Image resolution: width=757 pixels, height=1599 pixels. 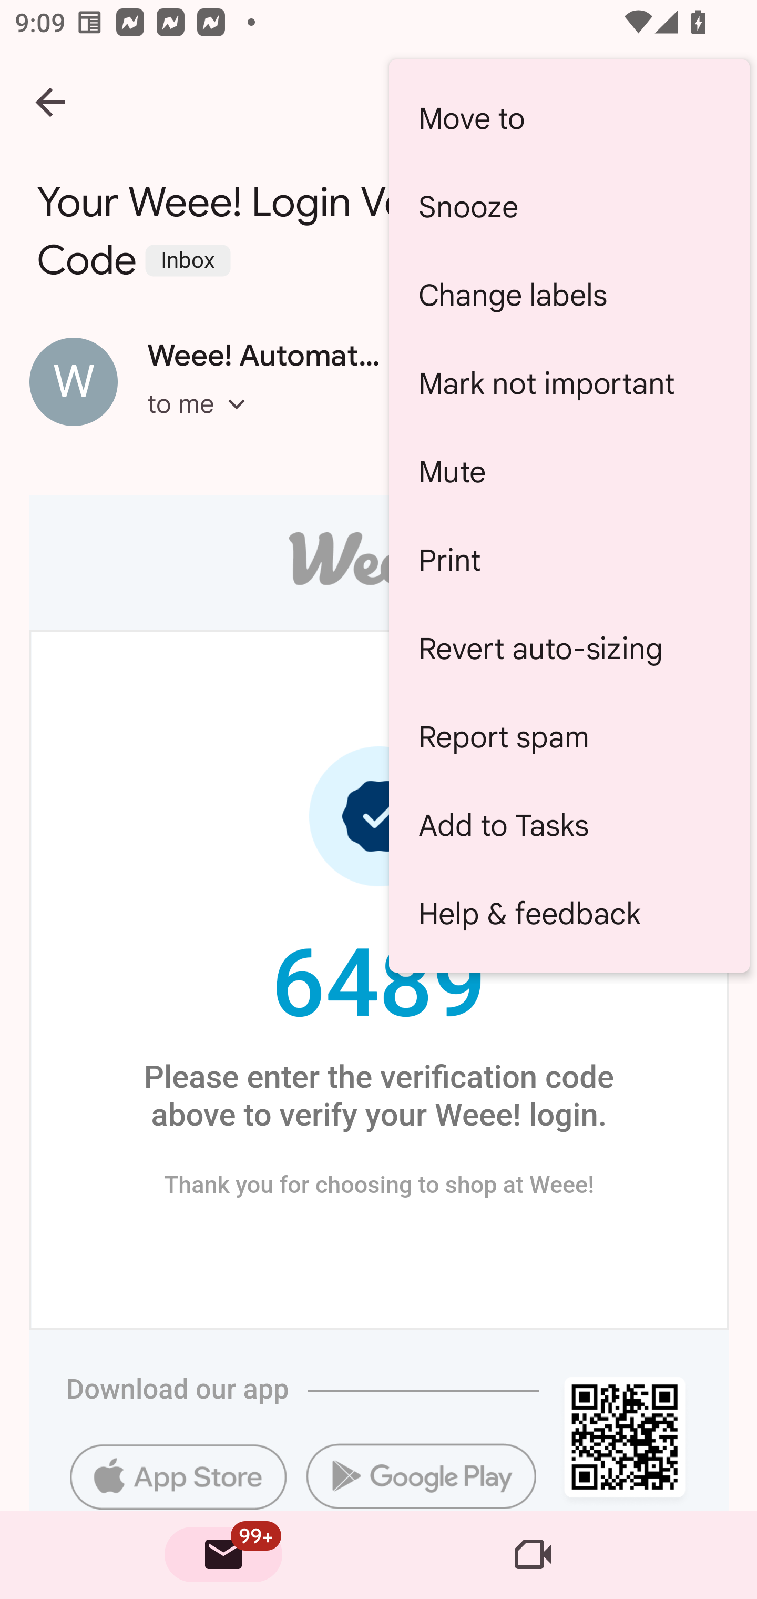 I want to click on Change labels, so click(x=569, y=295).